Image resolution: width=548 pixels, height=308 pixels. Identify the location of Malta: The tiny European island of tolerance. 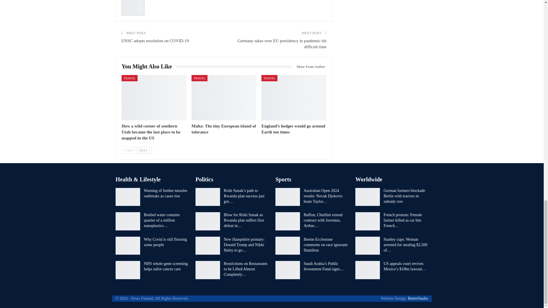
(224, 98).